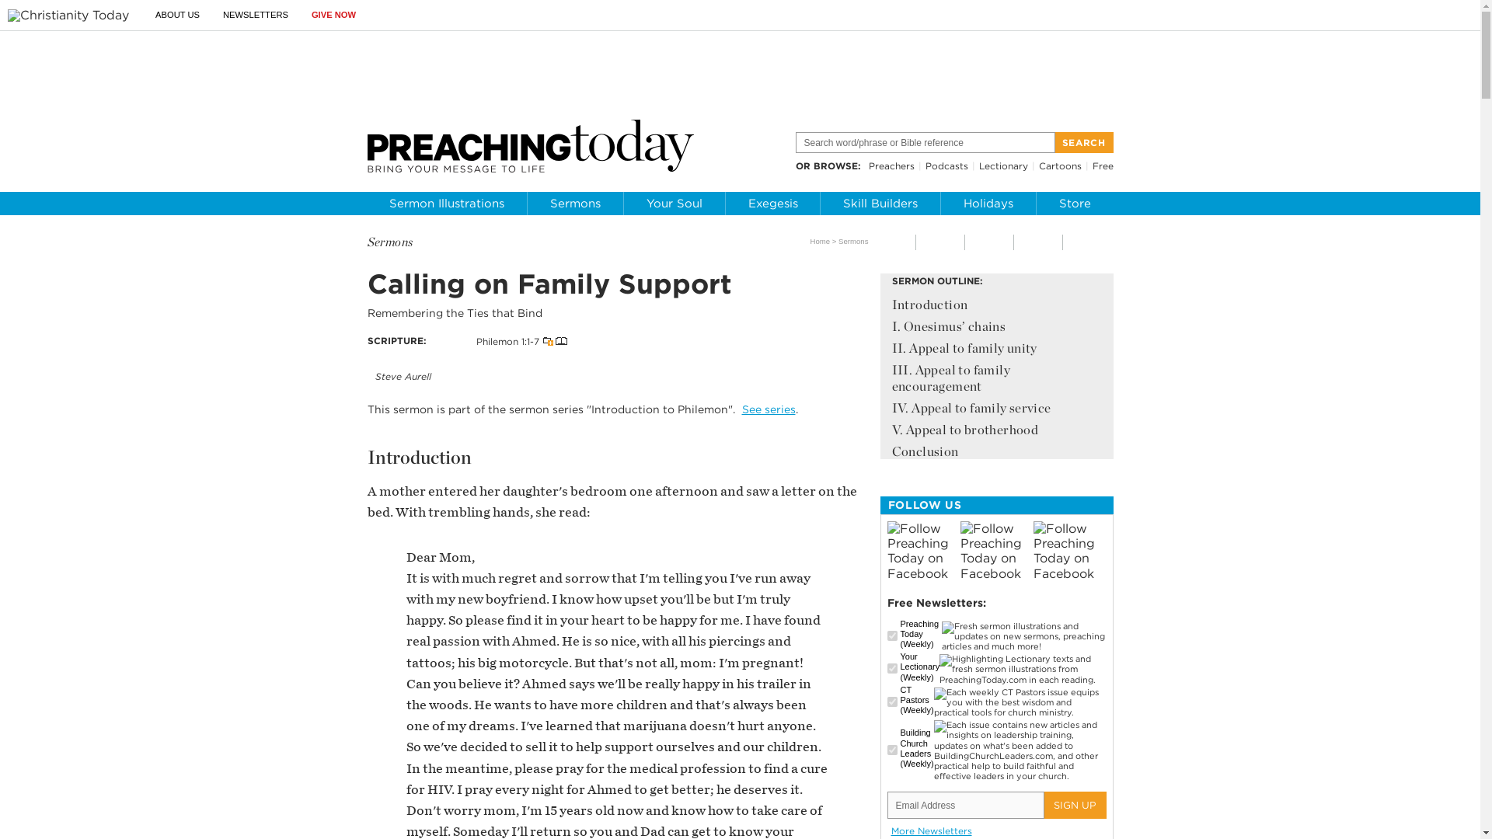 The width and height of the screenshot is (1492, 839). Describe the element at coordinates (892, 750) in the screenshot. I see `15` at that location.